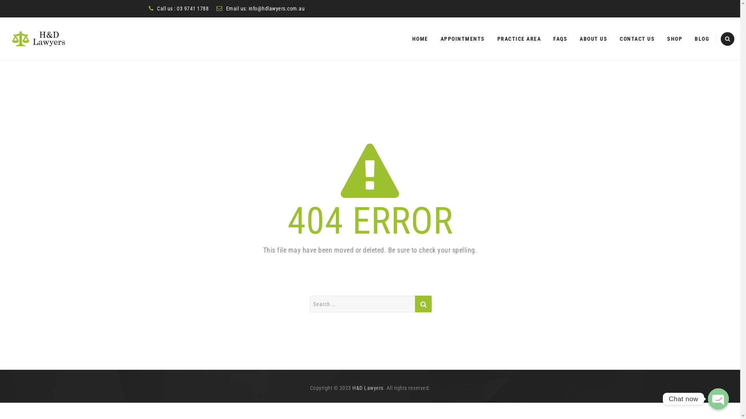  What do you see at coordinates (420, 39) in the screenshot?
I see `HOME` at bounding box center [420, 39].